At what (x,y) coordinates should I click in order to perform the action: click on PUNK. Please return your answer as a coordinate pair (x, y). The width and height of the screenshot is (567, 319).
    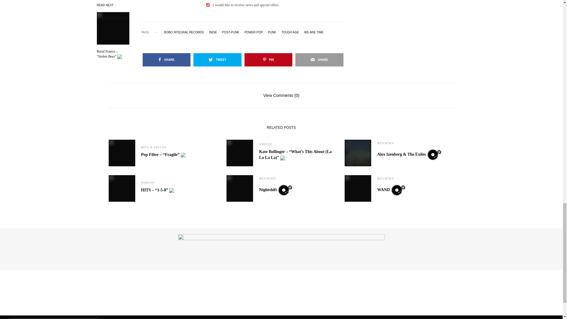
    Looking at the image, I should click on (272, 32).